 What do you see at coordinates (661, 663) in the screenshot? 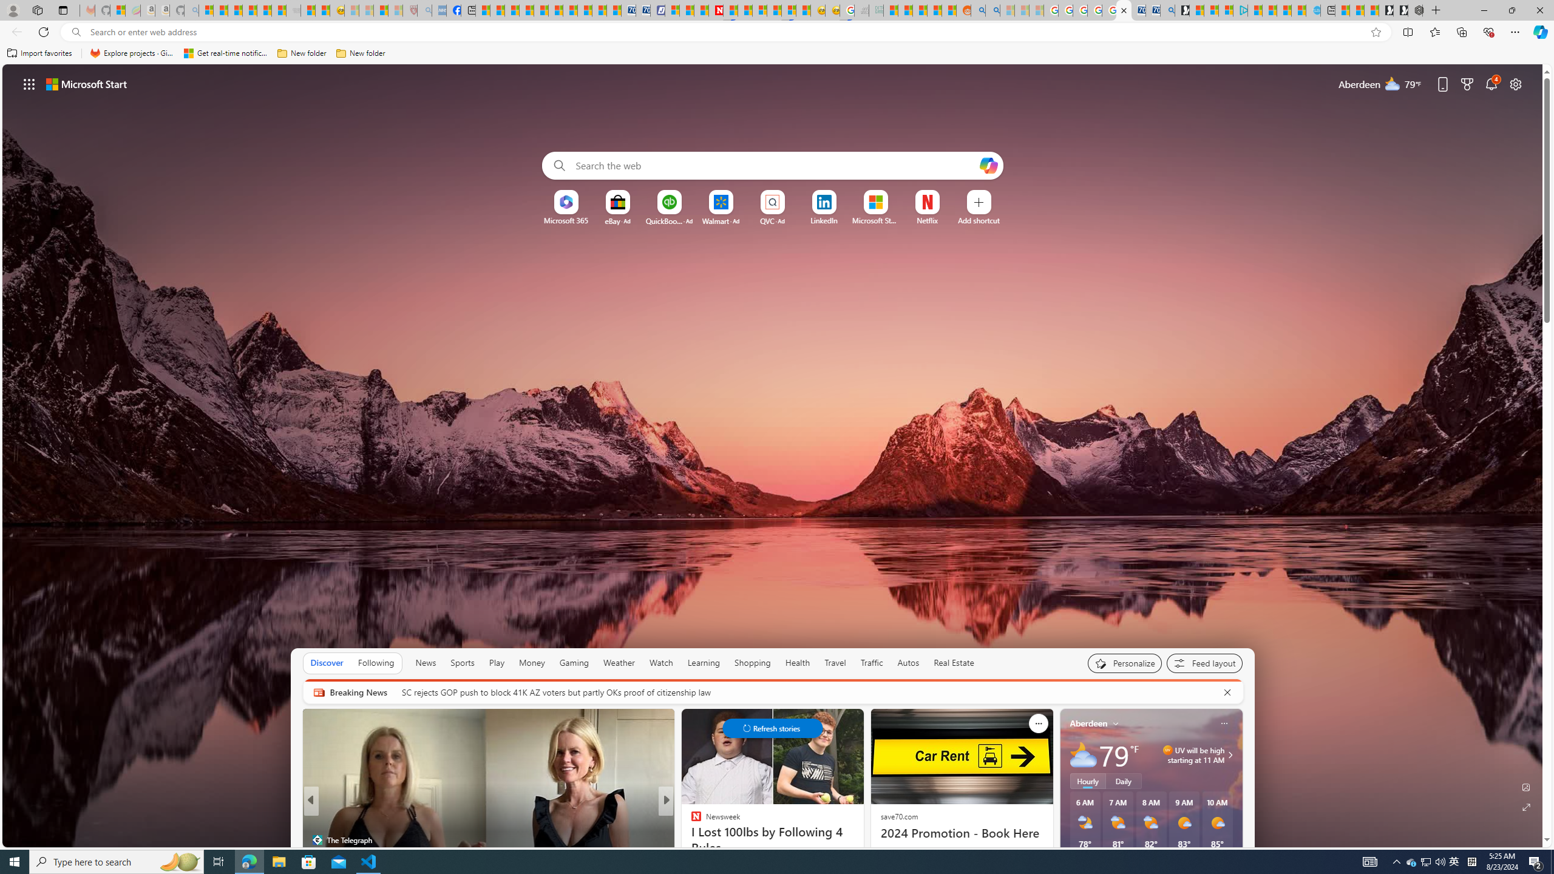
I see `Watch` at bounding box center [661, 663].